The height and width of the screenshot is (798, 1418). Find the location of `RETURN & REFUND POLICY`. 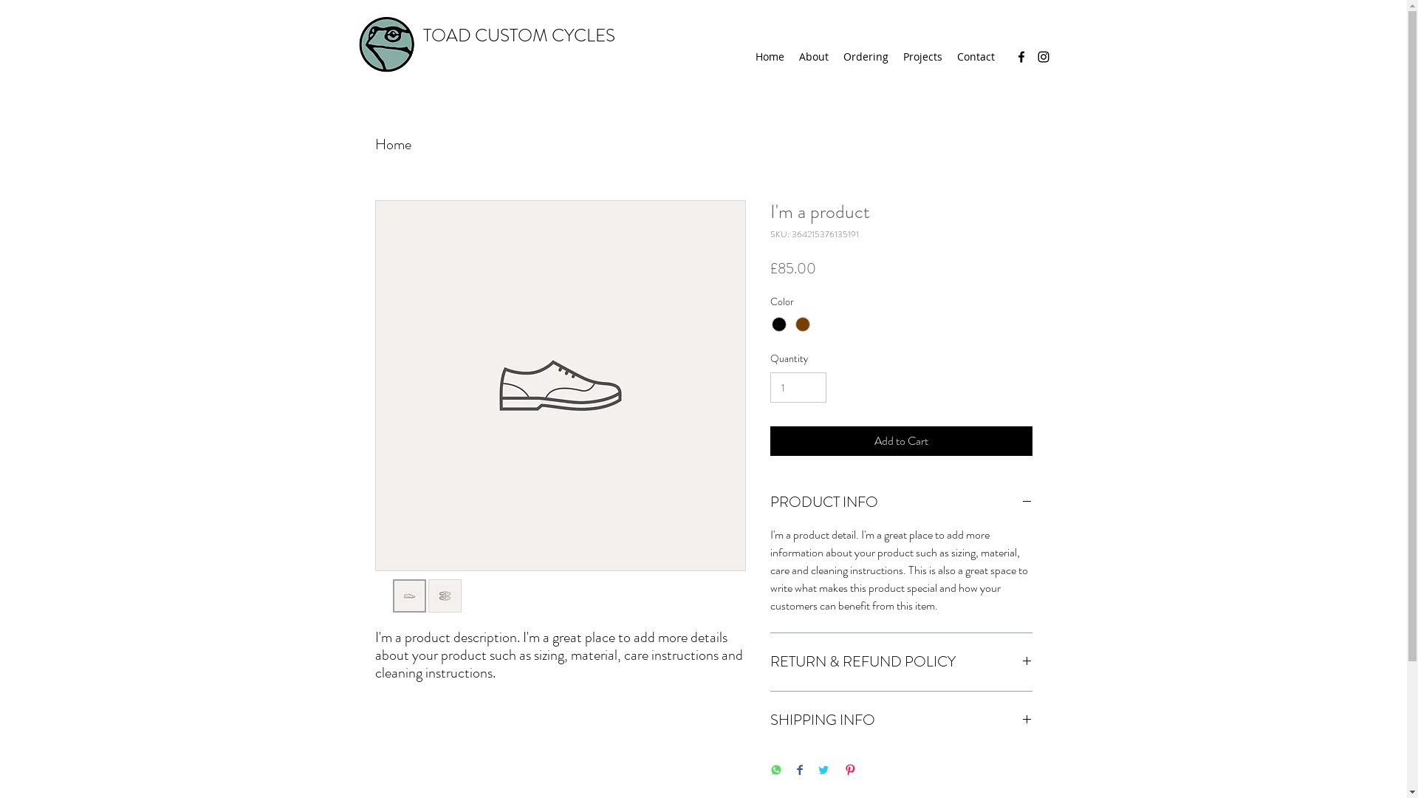

RETURN & REFUND POLICY is located at coordinates (901, 662).